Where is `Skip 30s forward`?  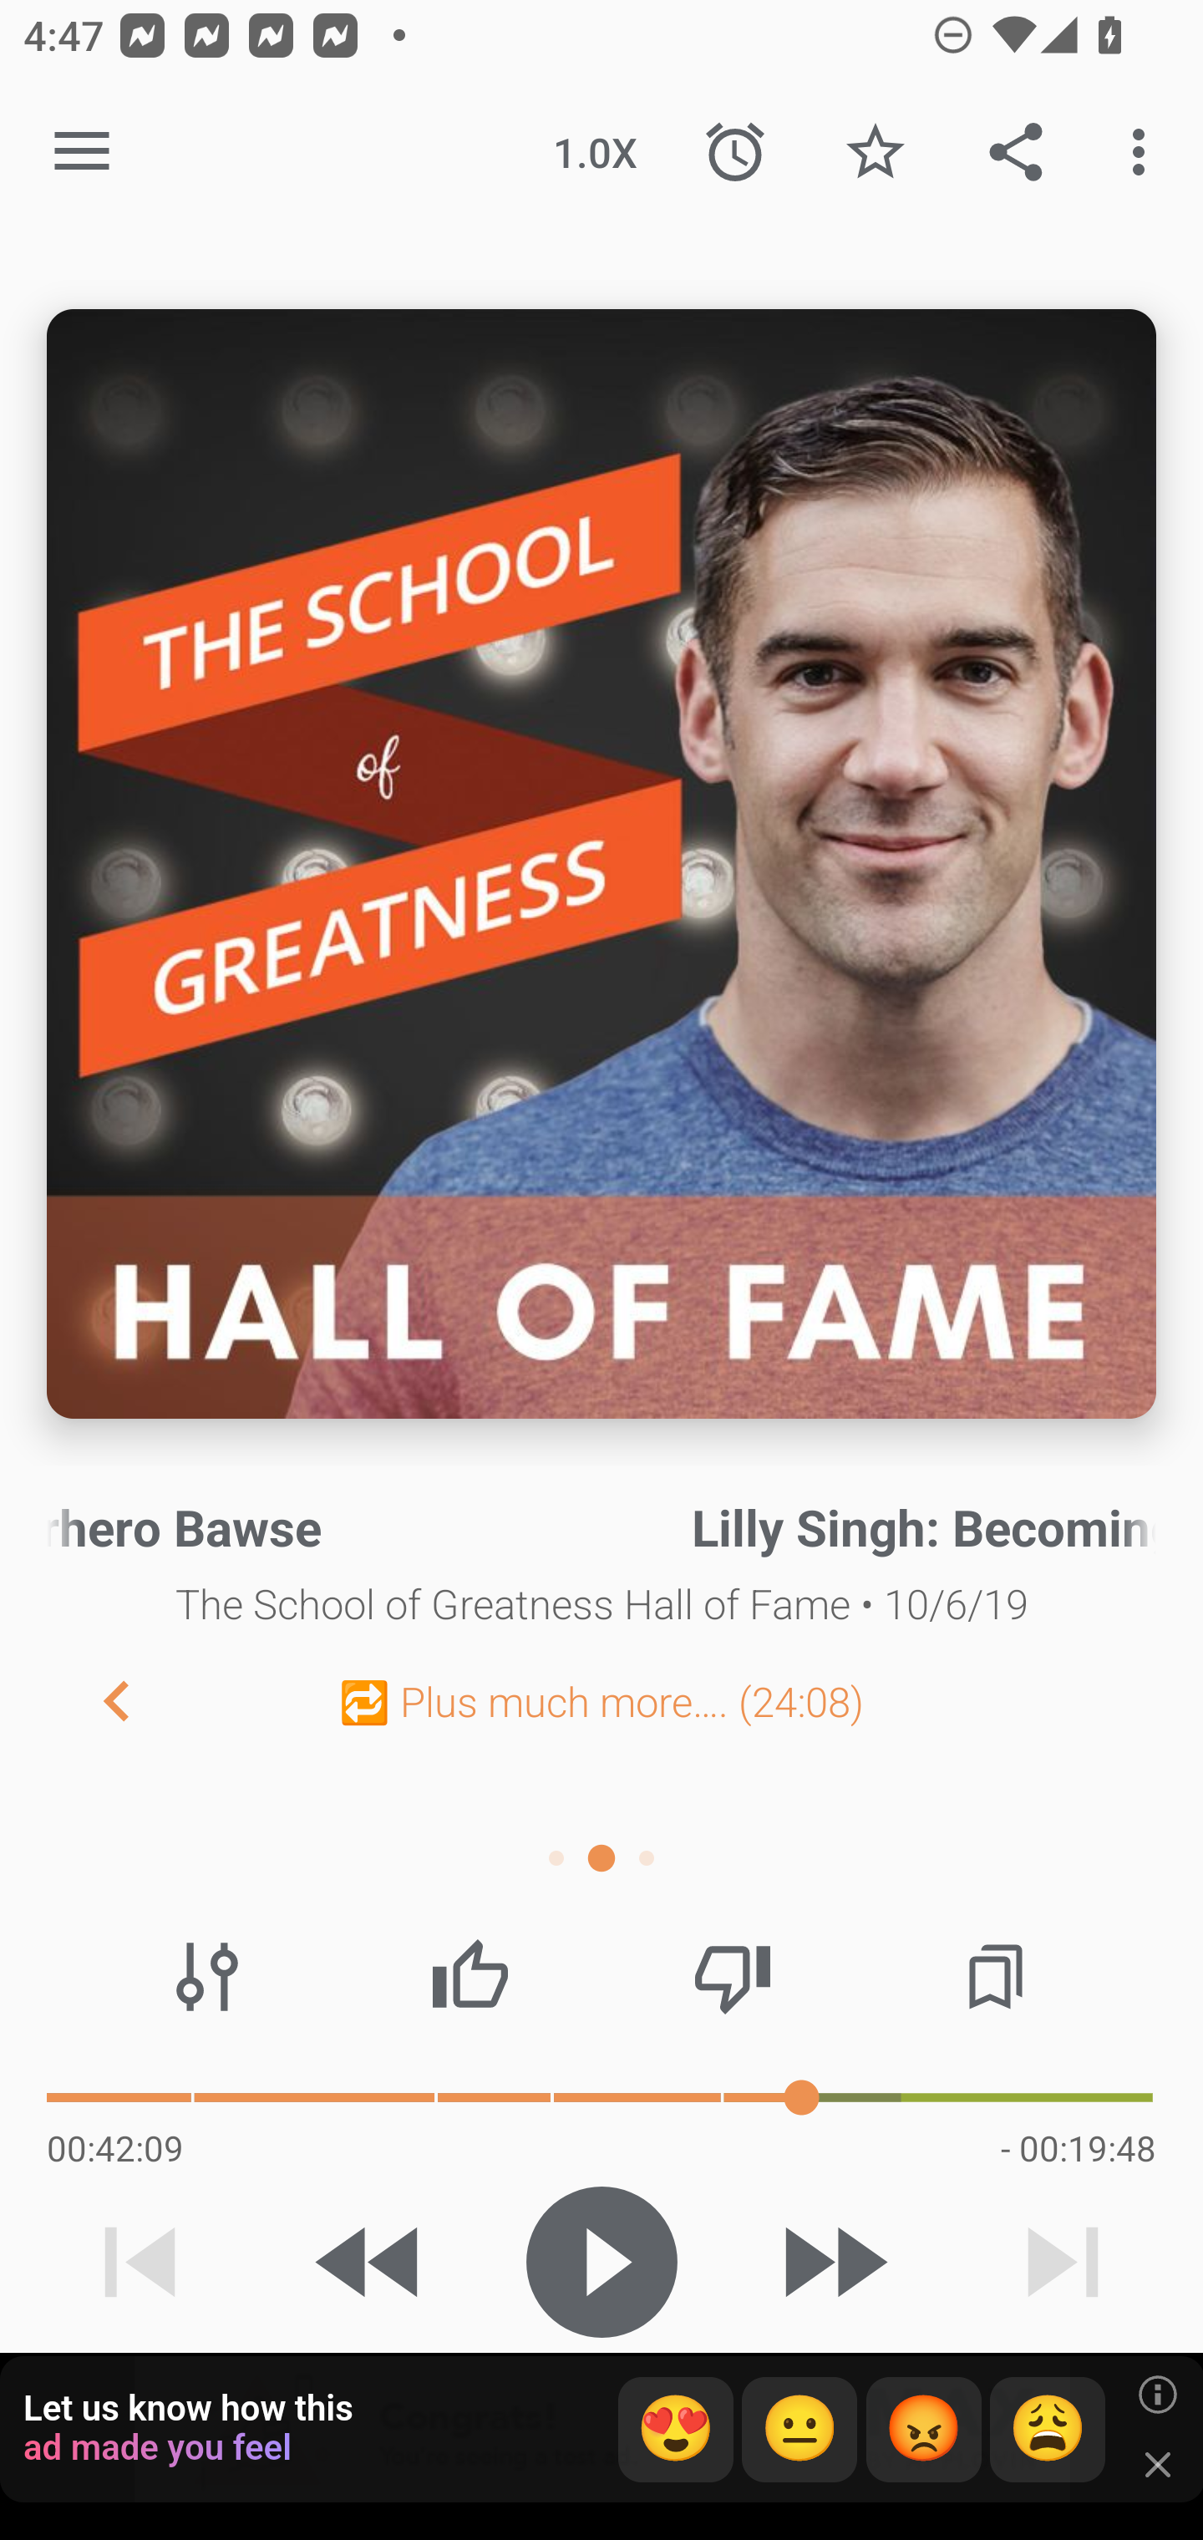
Skip 30s forward is located at coordinates (832, 2262).